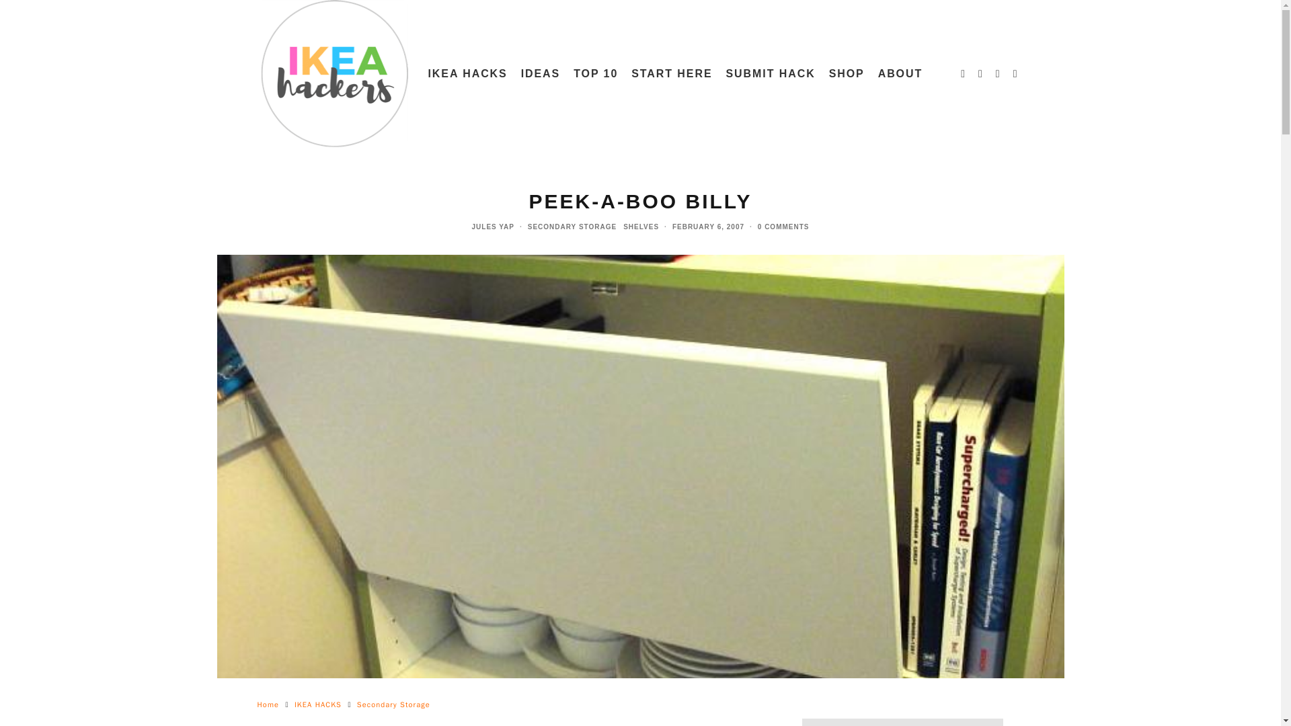  I want to click on START HERE, so click(672, 74).